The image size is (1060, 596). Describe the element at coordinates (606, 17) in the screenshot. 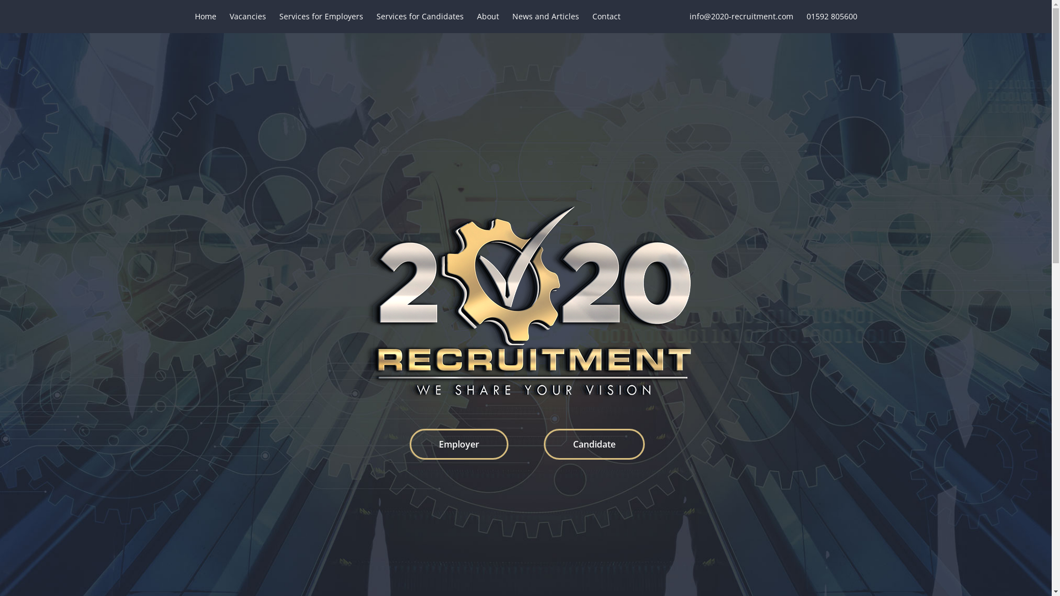

I see `Contact` at that location.